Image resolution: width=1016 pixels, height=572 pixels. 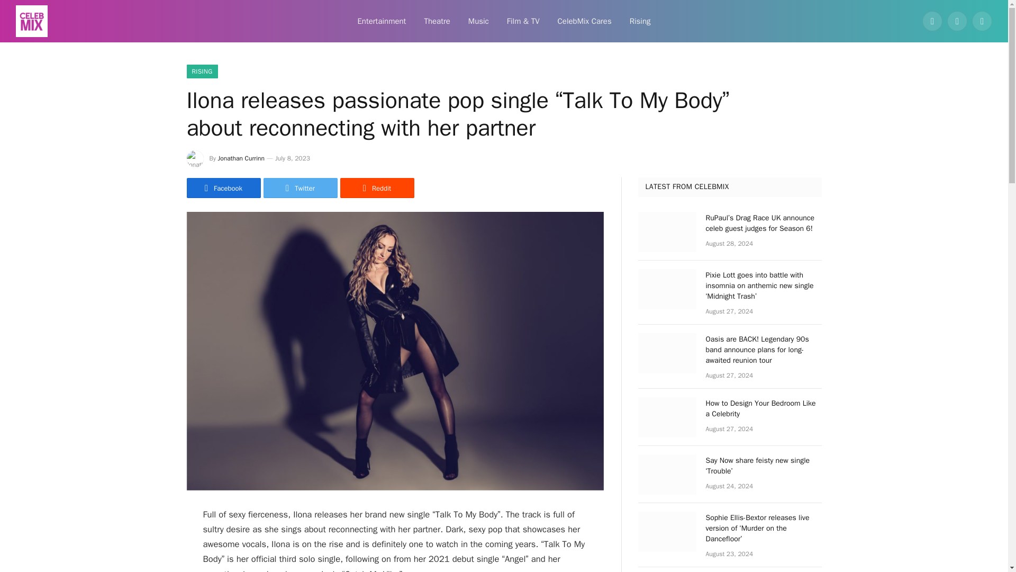 I want to click on Music, so click(x=478, y=21).